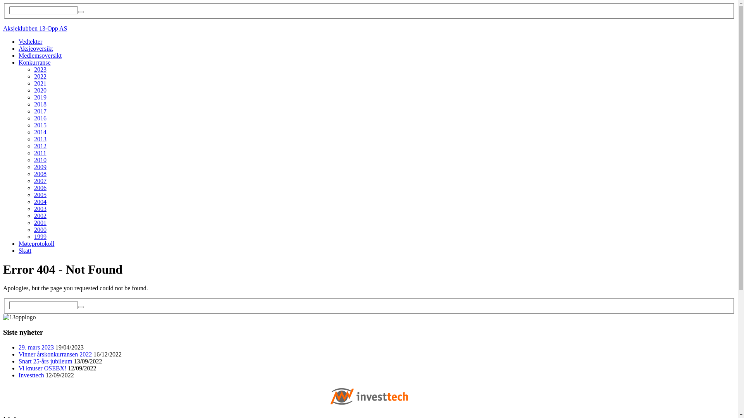  What do you see at coordinates (40, 146) in the screenshot?
I see `2012` at bounding box center [40, 146].